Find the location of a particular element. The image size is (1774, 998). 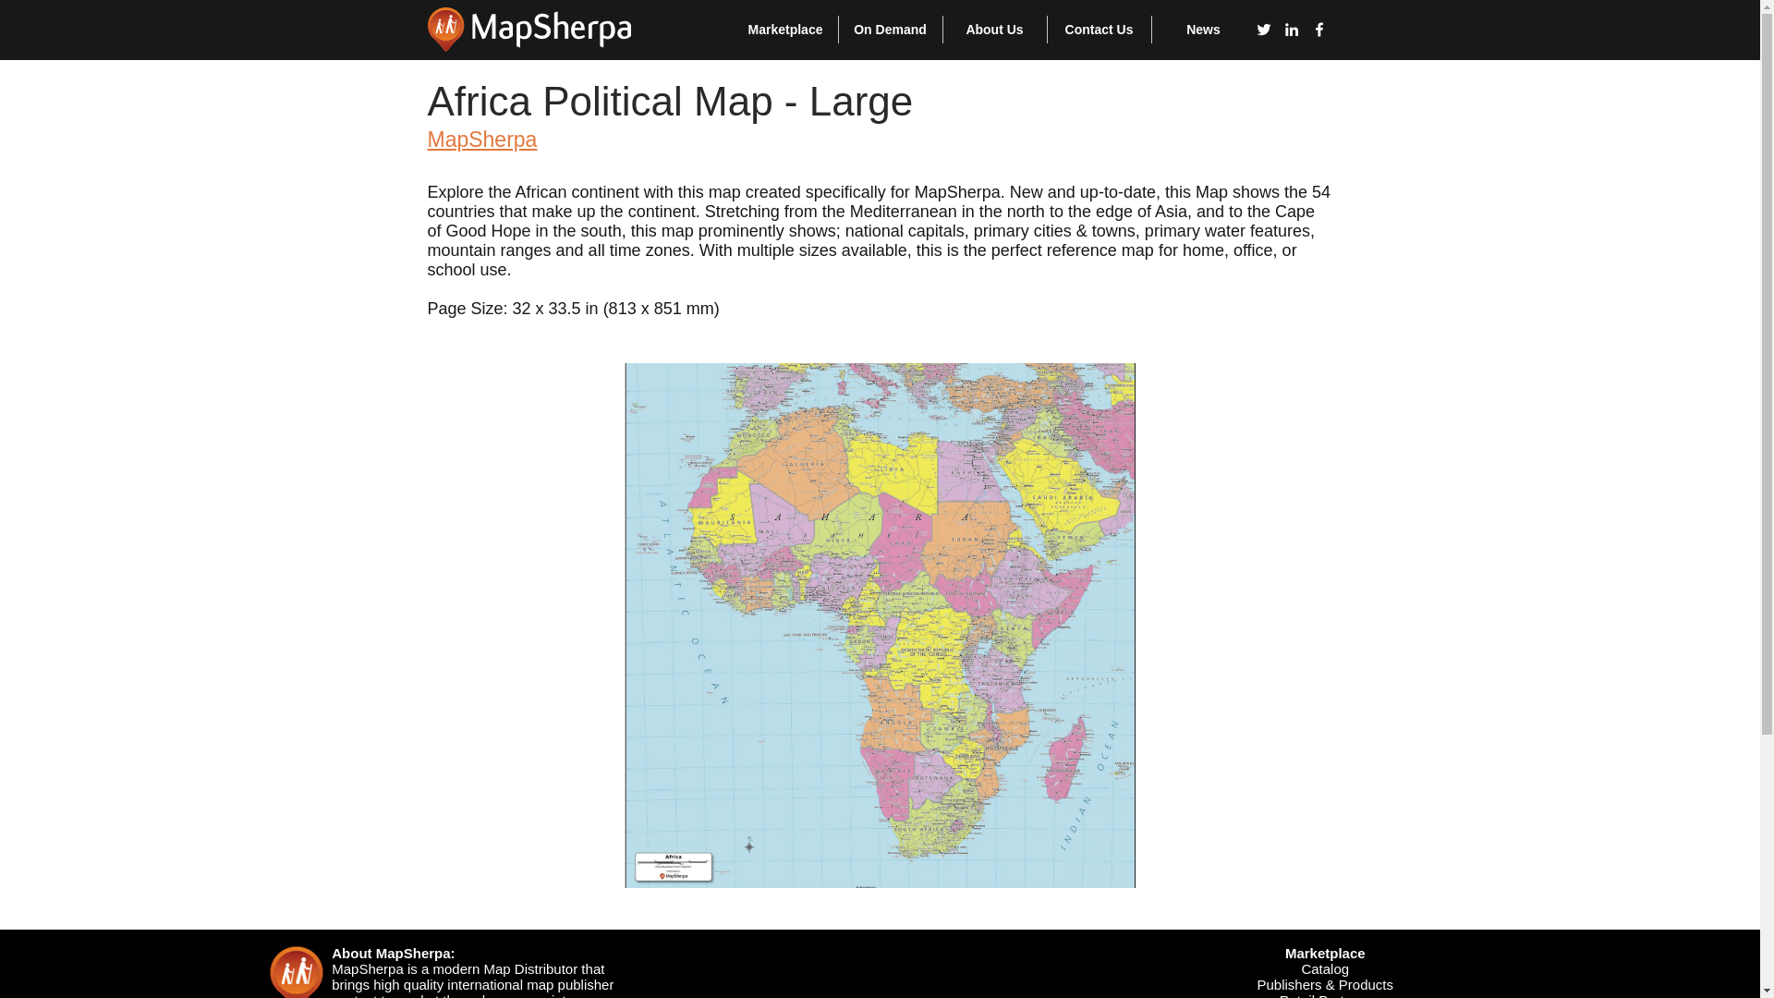

Catalog is located at coordinates (1324, 968).